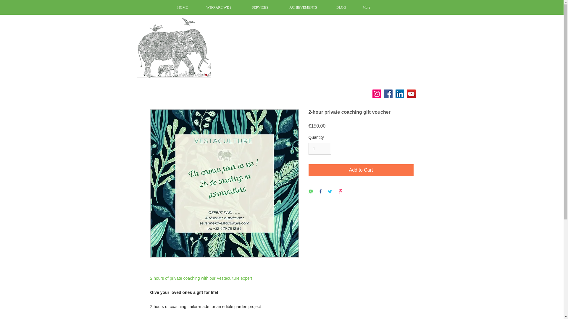 This screenshot has width=568, height=319. What do you see at coordinates (319, 148) in the screenshot?
I see `1` at bounding box center [319, 148].